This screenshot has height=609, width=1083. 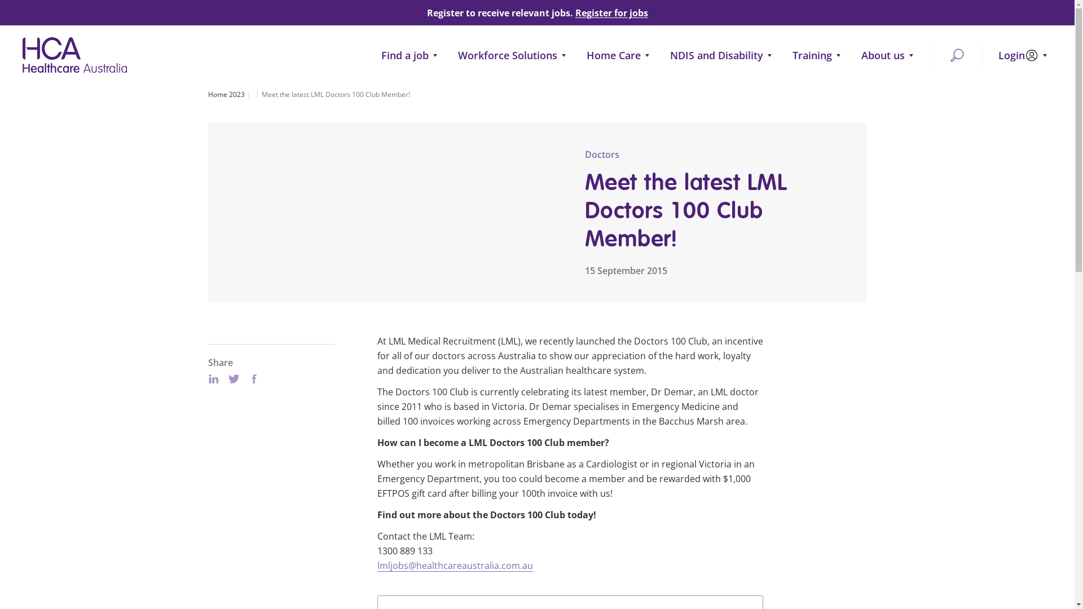 I want to click on Workforce Solutions, so click(x=514, y=55).